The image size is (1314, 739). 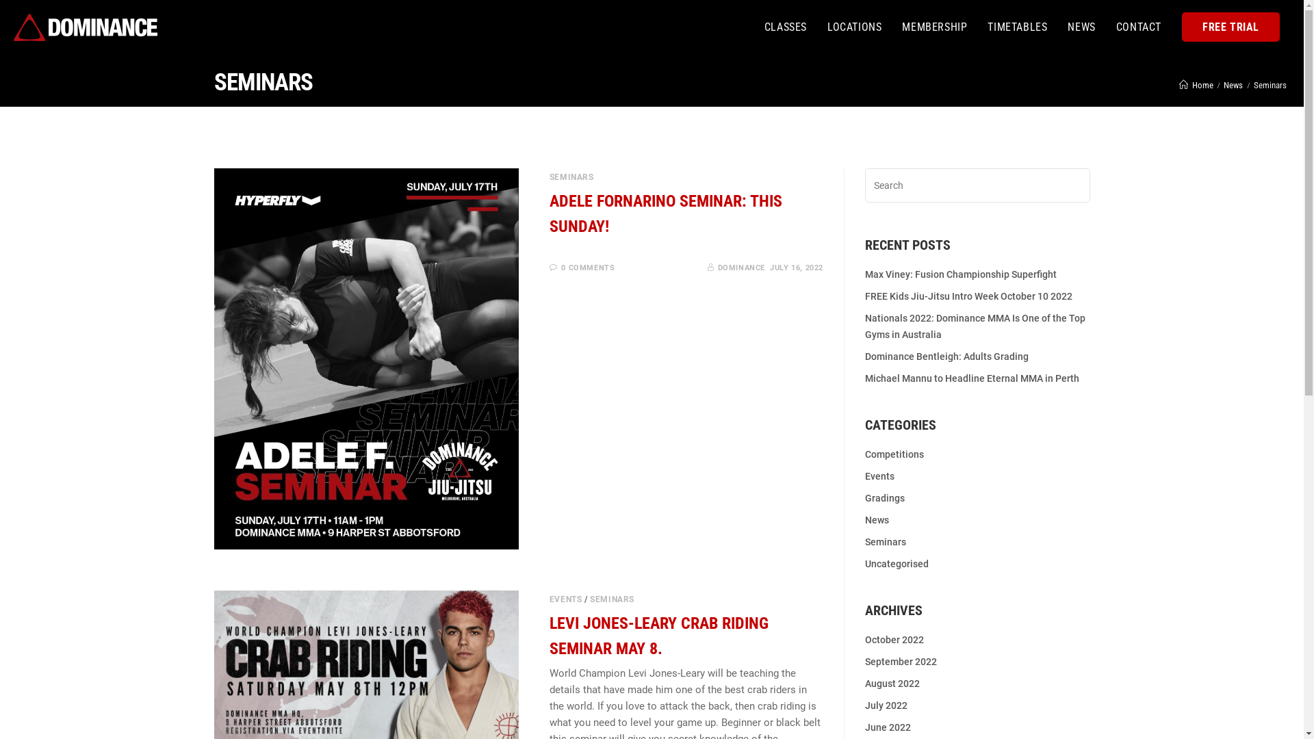 What do you see at coordinates (880, 476) in the screenshot?
I see `Events` at bounding box center [880, 476].